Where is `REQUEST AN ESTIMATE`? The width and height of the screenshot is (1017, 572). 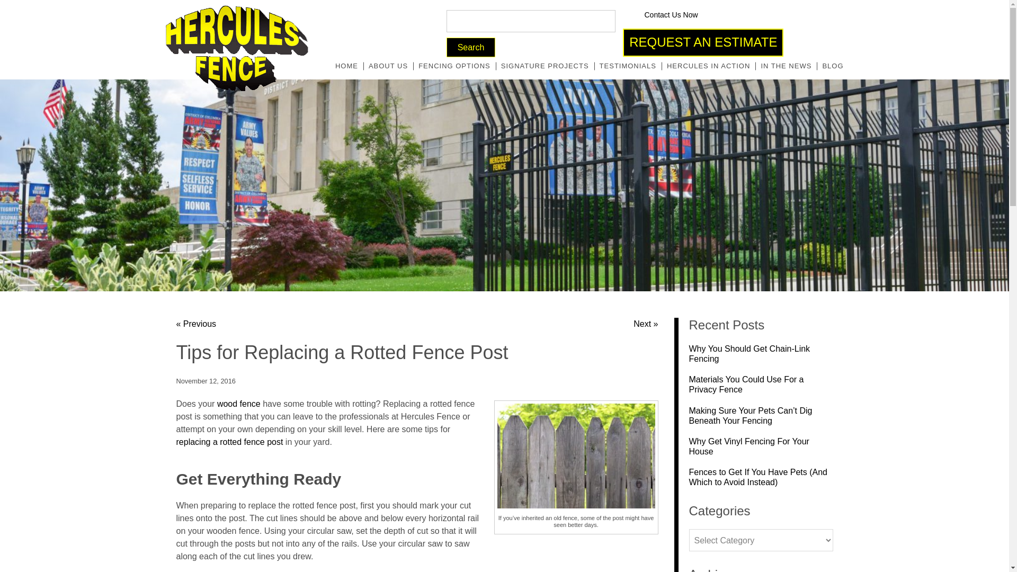 REQUEST AN ESTIMATE is located at coordinates (702, 42).